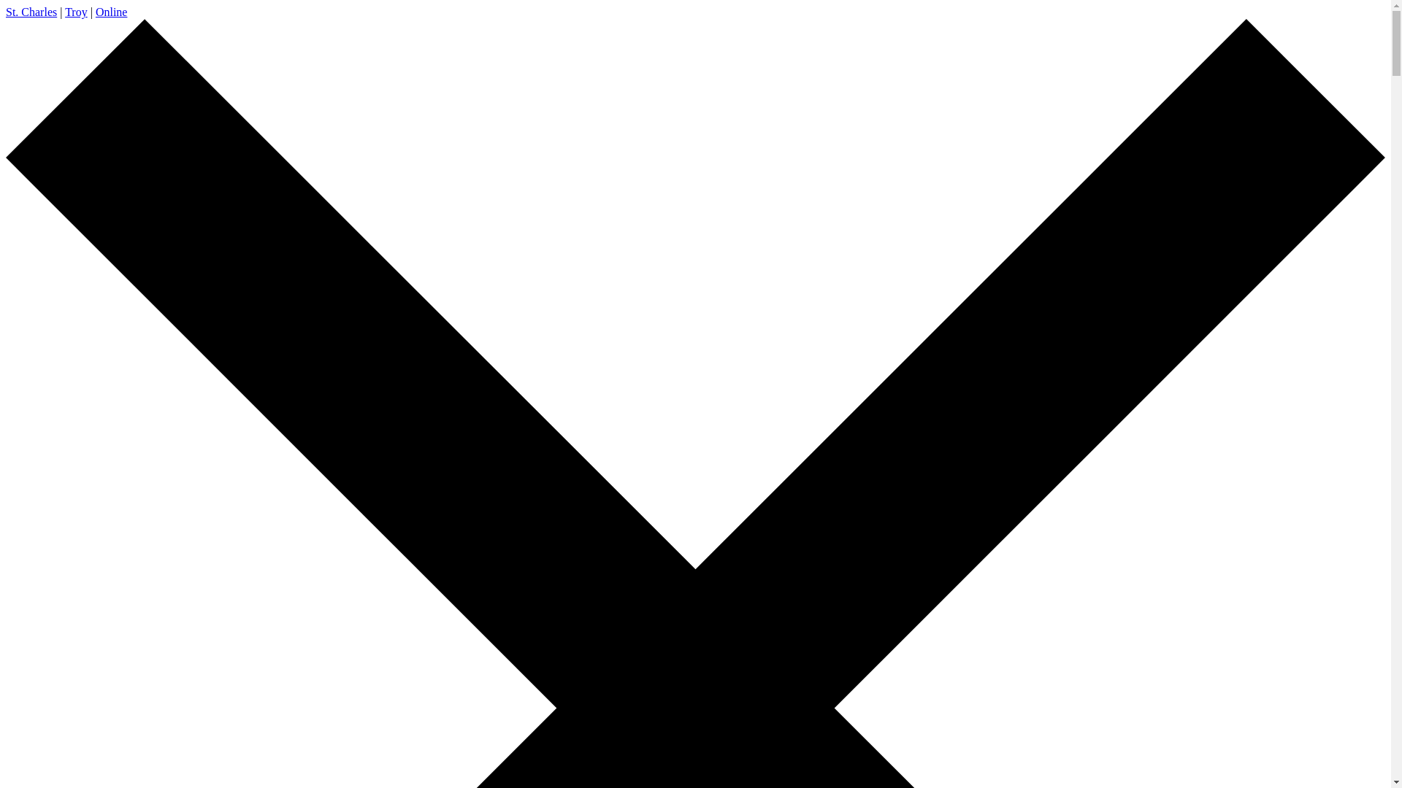  I want to click on Online, so click(112, 12).